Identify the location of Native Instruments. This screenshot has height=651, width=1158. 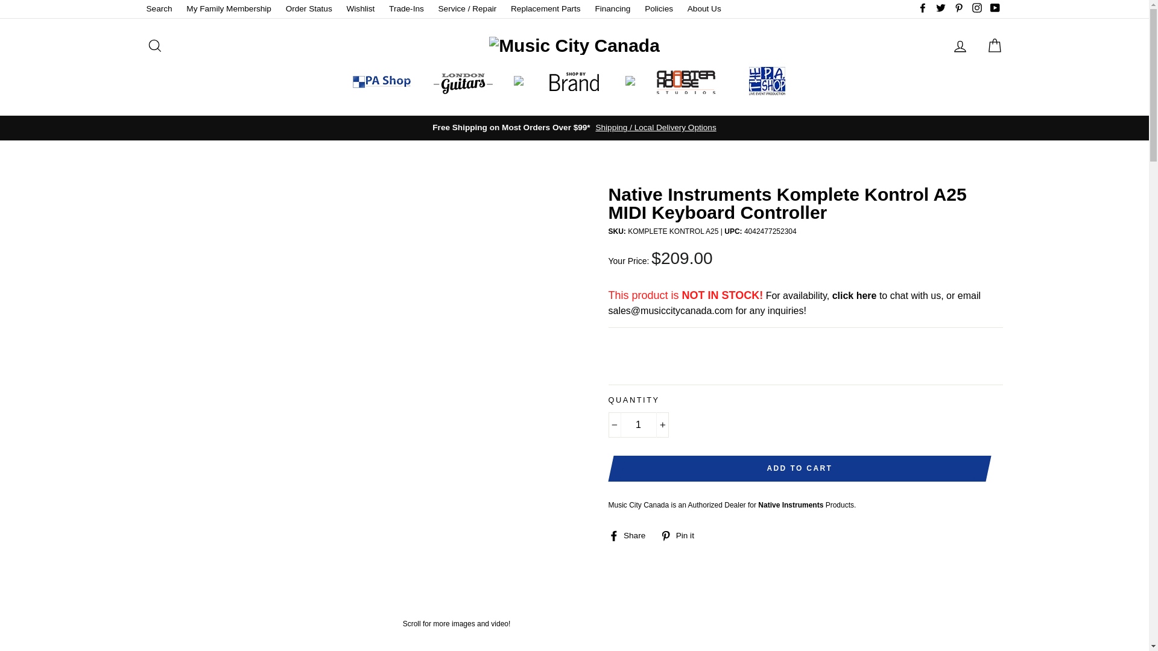
(791, 505).